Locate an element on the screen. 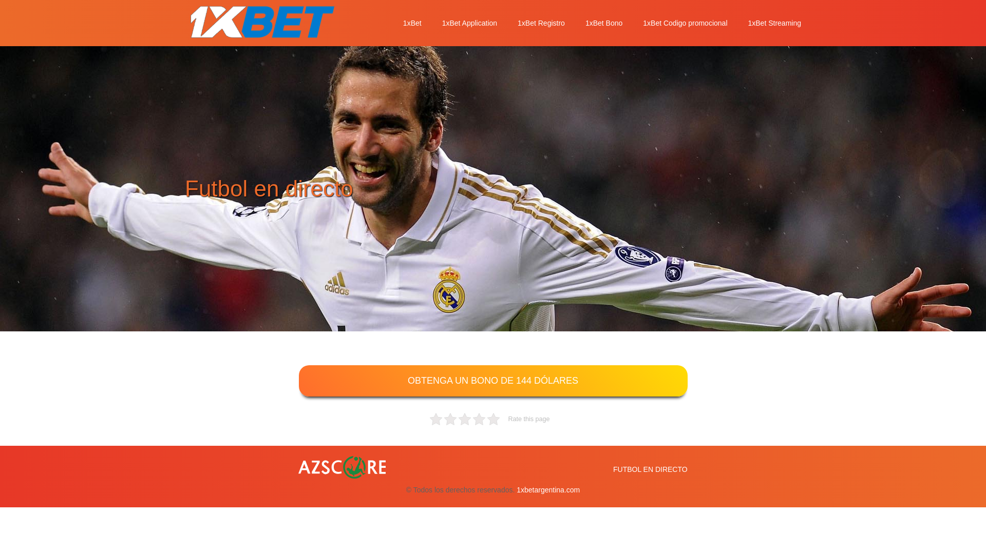 This screenshot has width=986, height=554. 1xBet Registro is located at coordinates (541, 23).